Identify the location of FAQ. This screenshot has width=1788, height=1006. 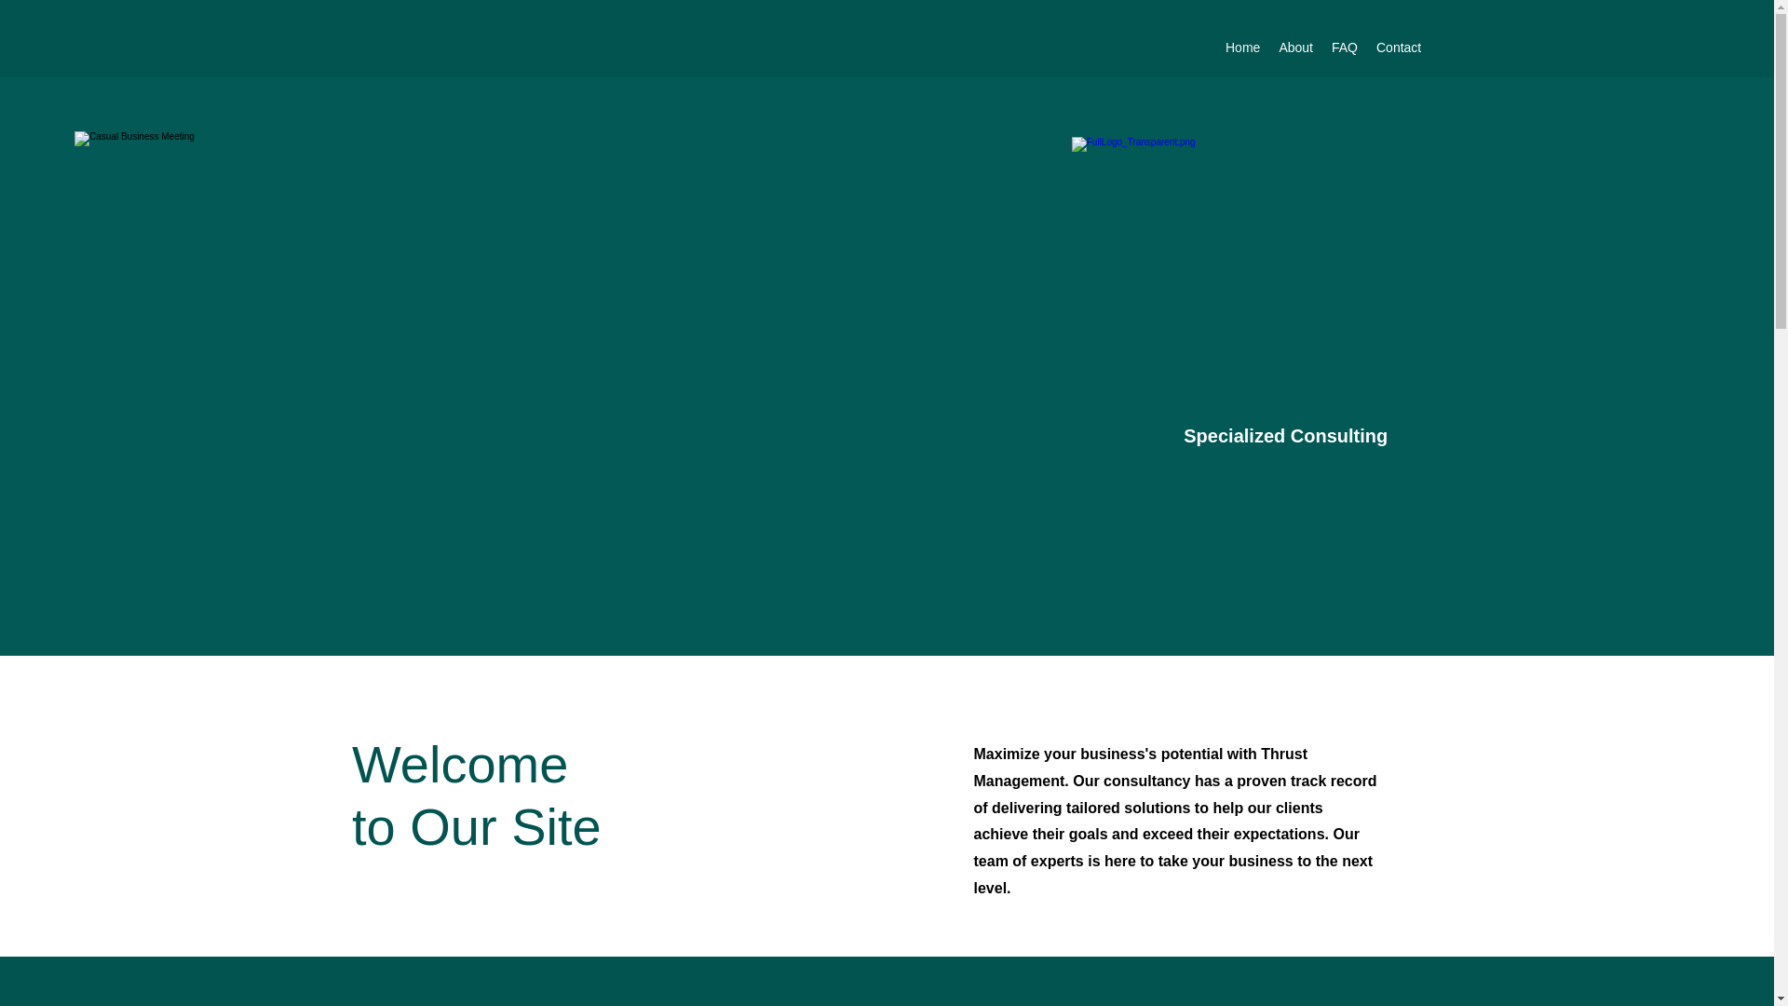
(1345, 47).